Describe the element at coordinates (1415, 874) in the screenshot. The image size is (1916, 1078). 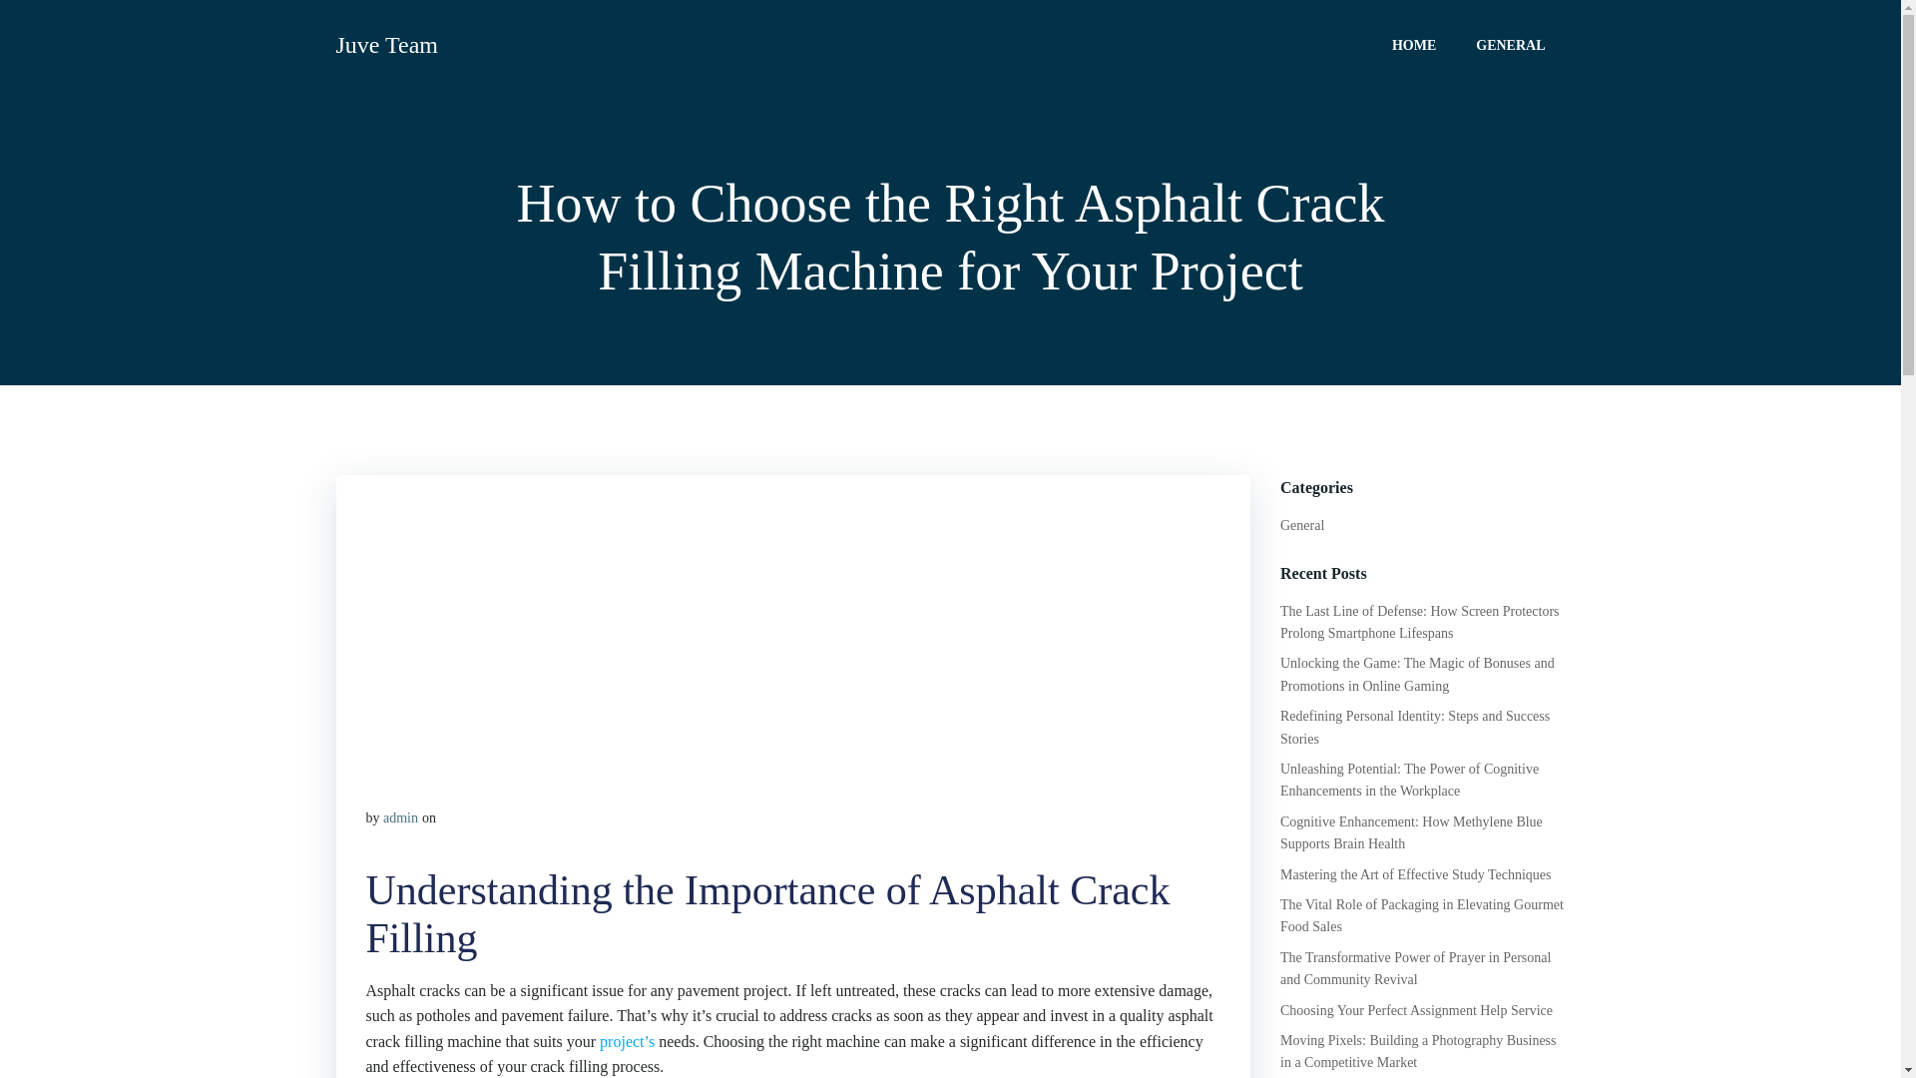
I see `Mastering the Art of Effective Study Techniques` at that location.